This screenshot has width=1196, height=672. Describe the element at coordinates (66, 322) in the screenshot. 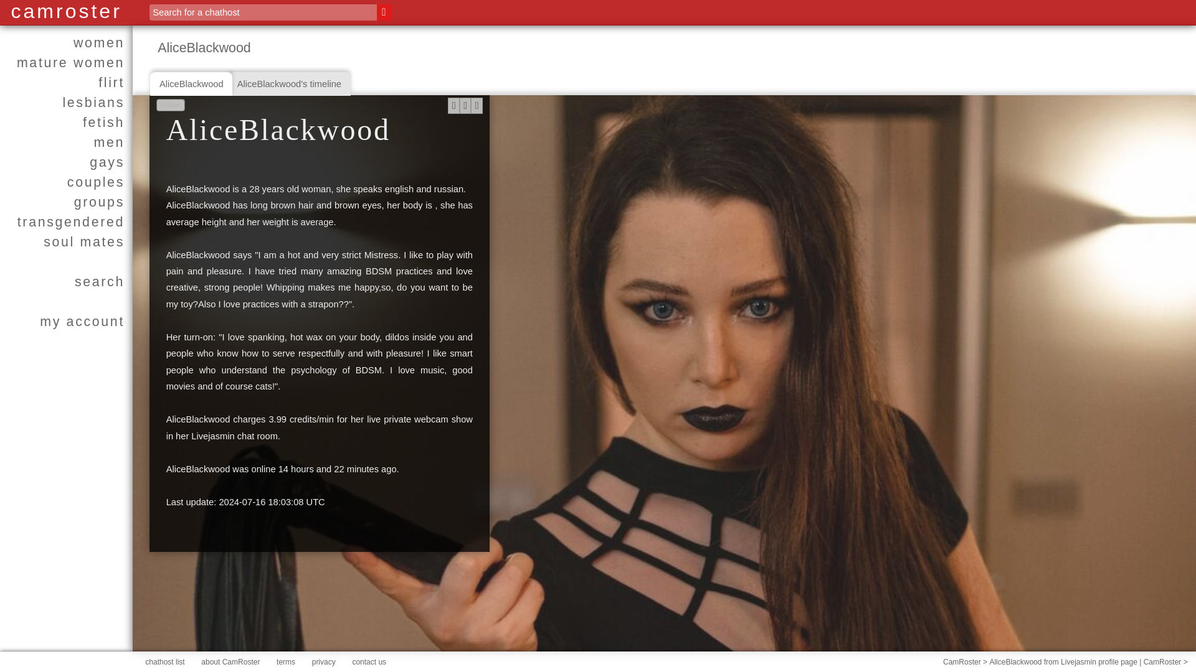

I see `my account` at that location.